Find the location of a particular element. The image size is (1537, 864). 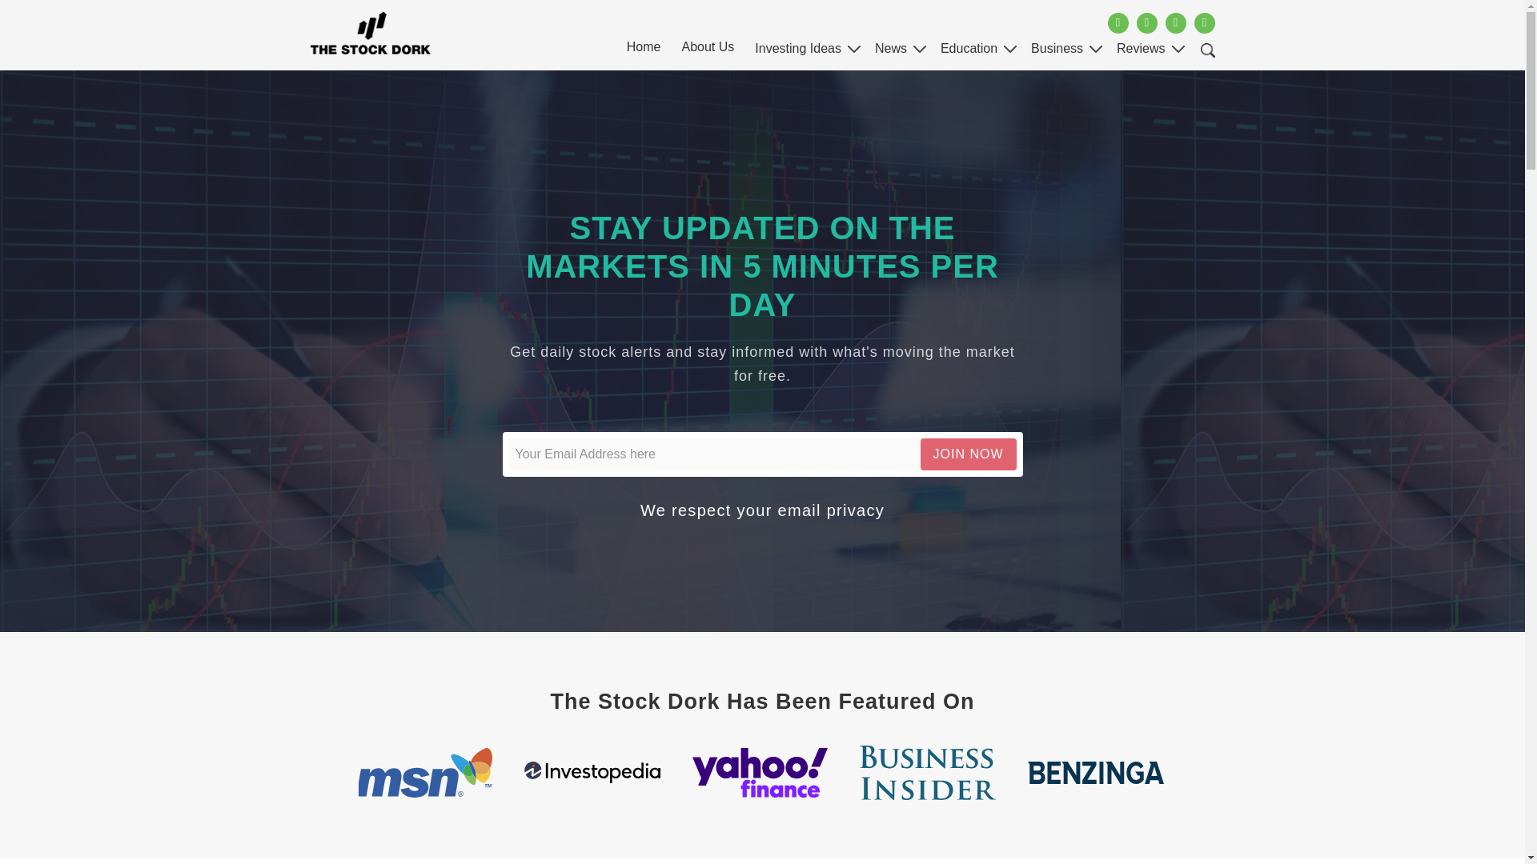

News is located at coordinates (890, 53).